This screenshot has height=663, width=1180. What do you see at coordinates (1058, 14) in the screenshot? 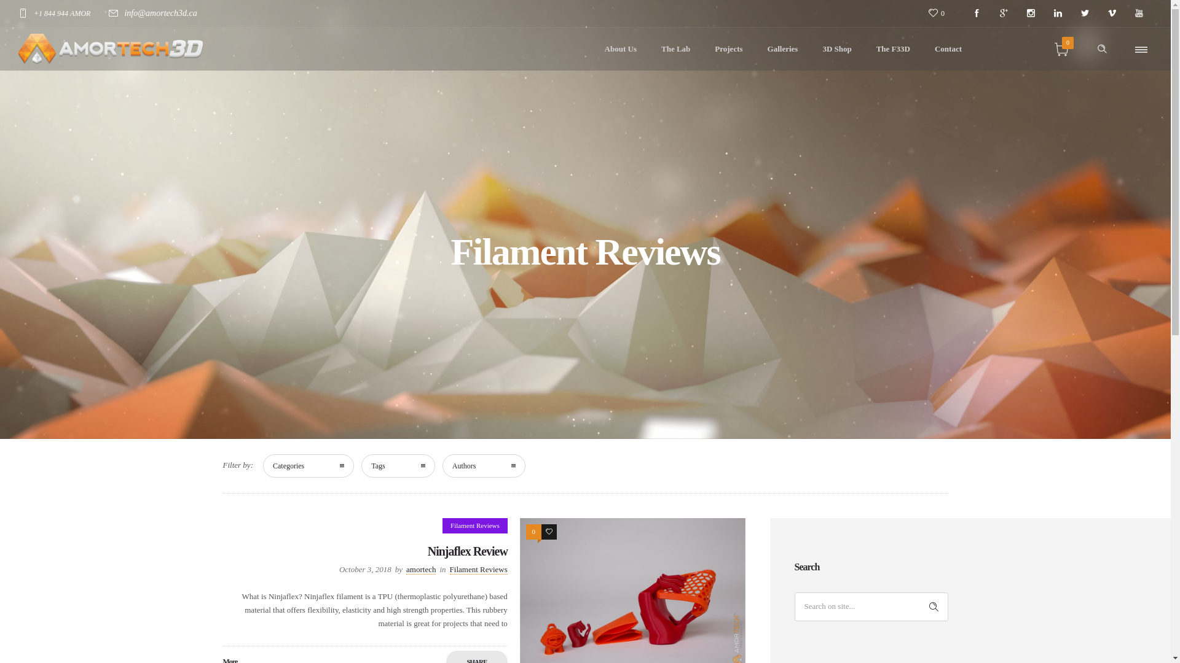
I see `LinkedIN` at bounding box center [1058, 14].